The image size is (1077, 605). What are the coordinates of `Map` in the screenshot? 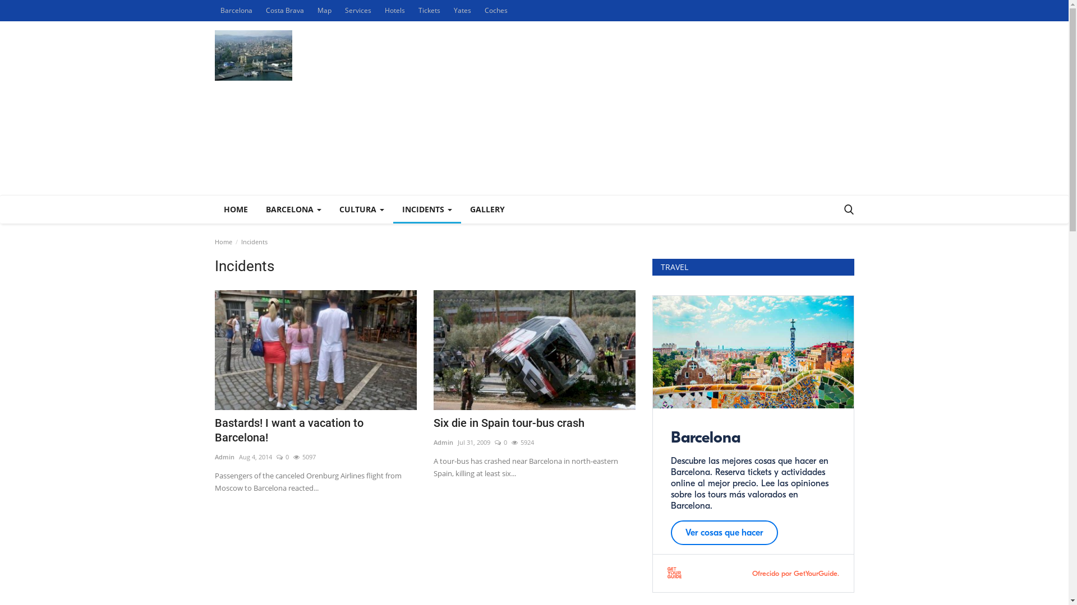 It's located at (324, 11).